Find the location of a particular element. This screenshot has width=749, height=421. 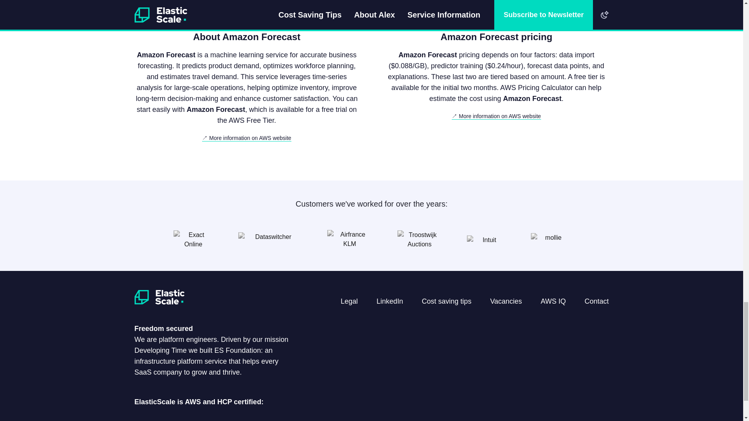

HashiCorp Terraform Associate is located at coordinates (390, 419).